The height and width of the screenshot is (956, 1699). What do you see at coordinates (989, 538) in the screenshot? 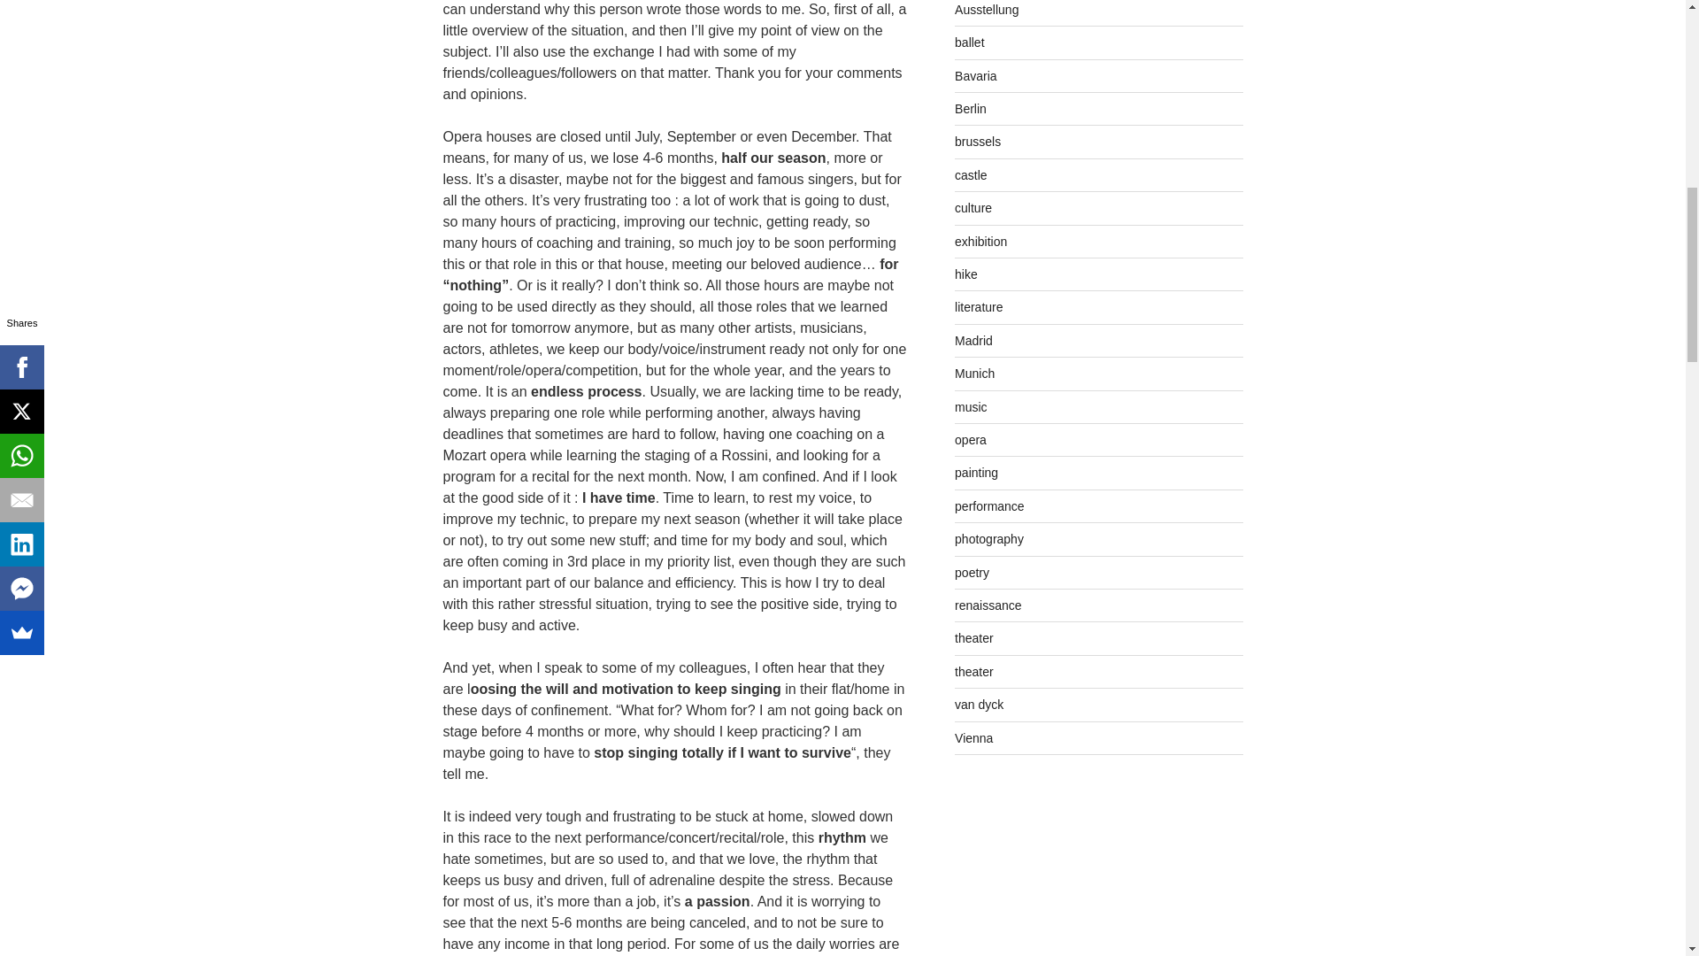
I see `photography` at bounding box center [989, 538].